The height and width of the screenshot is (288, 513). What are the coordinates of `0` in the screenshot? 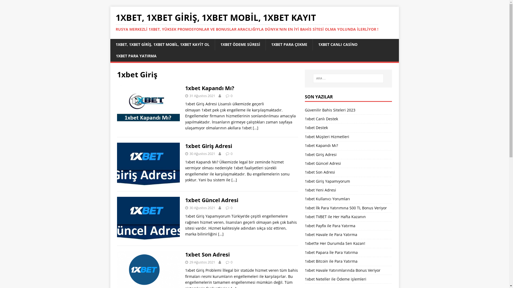 It's located at (231, 207).